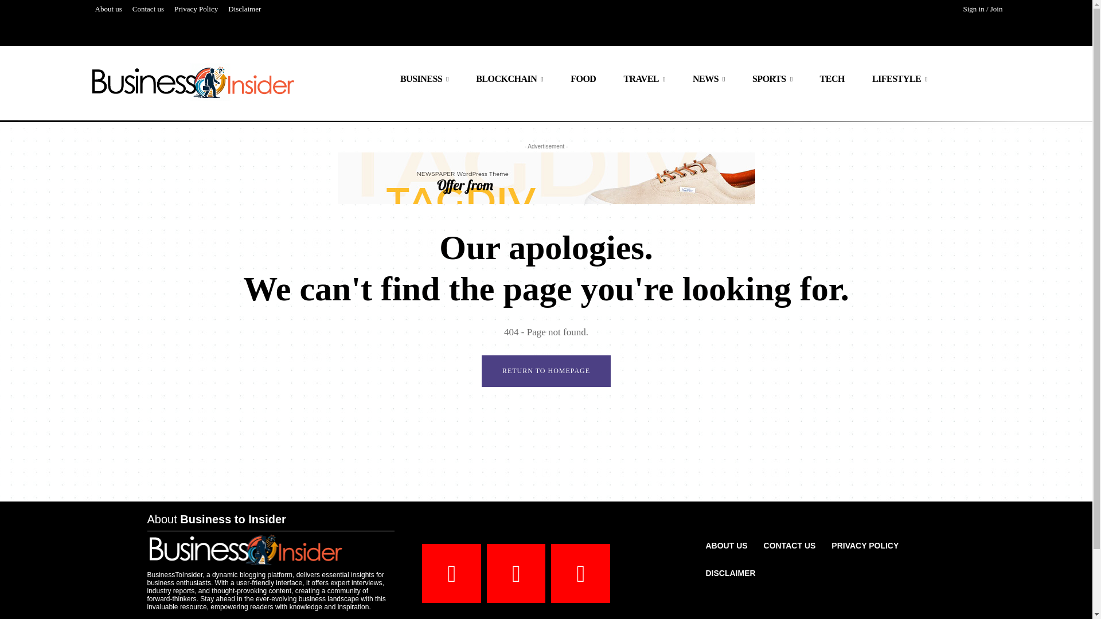 This screenshot has height=619, width=1101. I want to click on Return to Homepage, so click(546, 371).